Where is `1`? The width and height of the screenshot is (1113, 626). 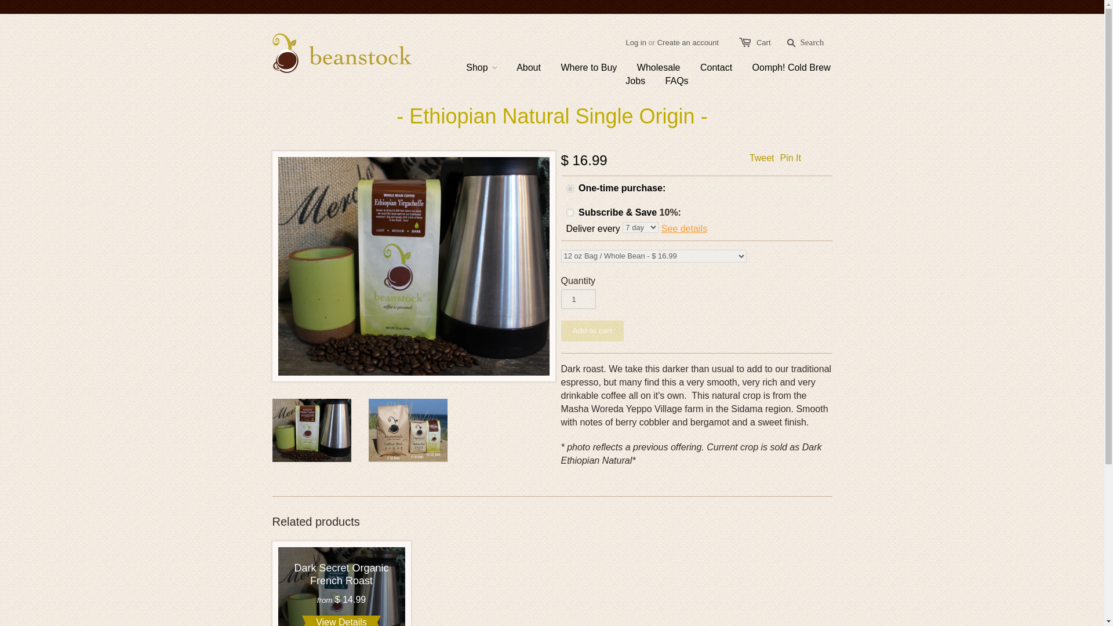 1 is located at coordinates (578, 299).